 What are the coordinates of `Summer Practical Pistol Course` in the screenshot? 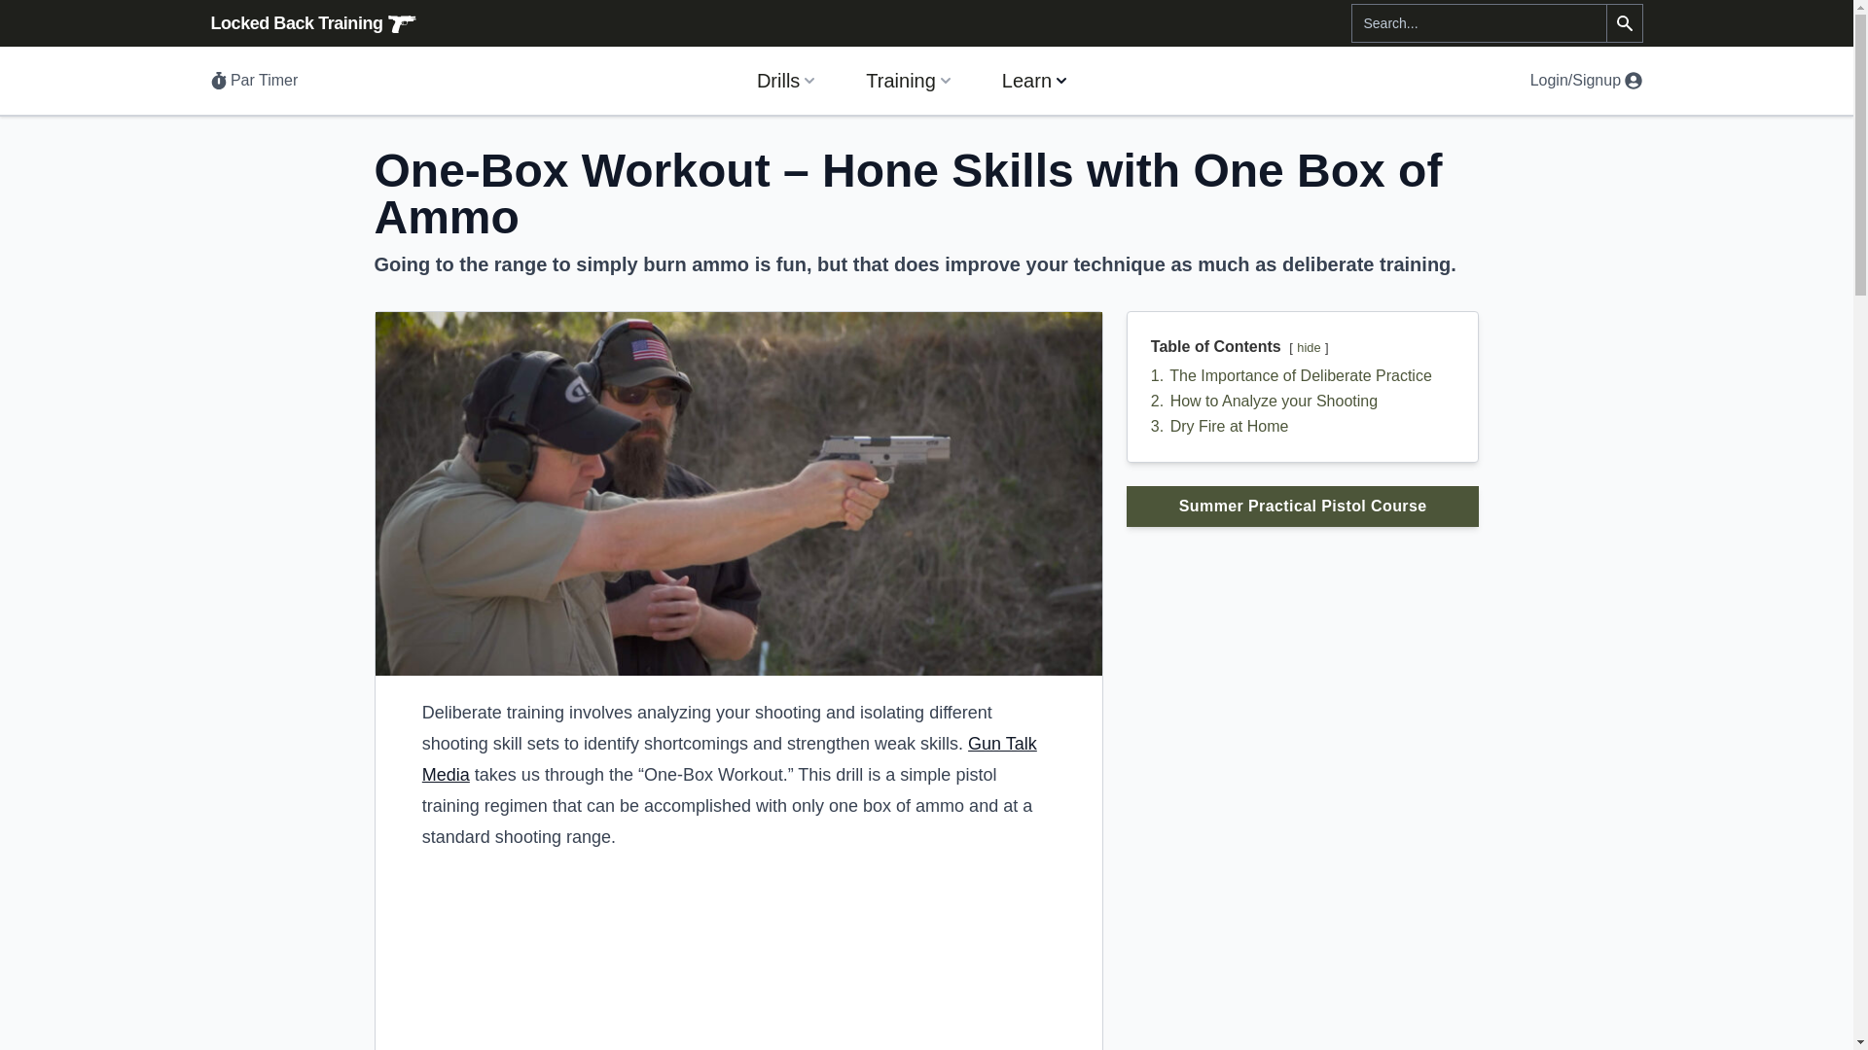 It's located at (1302, 507).